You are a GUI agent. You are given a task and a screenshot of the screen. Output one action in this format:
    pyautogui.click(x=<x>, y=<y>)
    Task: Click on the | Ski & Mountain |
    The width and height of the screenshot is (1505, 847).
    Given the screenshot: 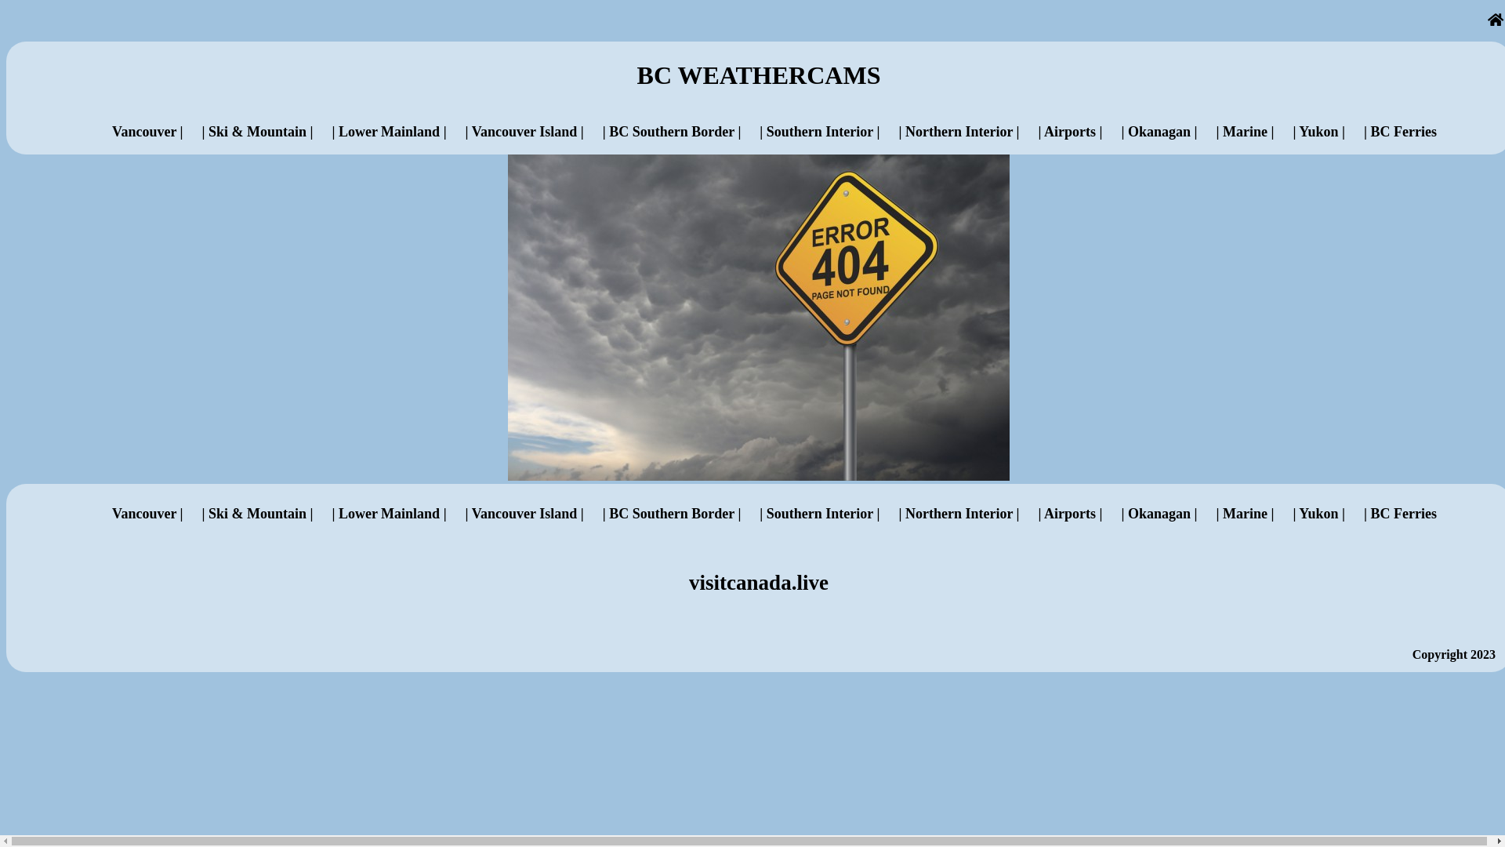 What is the action you would take?
    pyautogui.click(x=258, y=132)
    